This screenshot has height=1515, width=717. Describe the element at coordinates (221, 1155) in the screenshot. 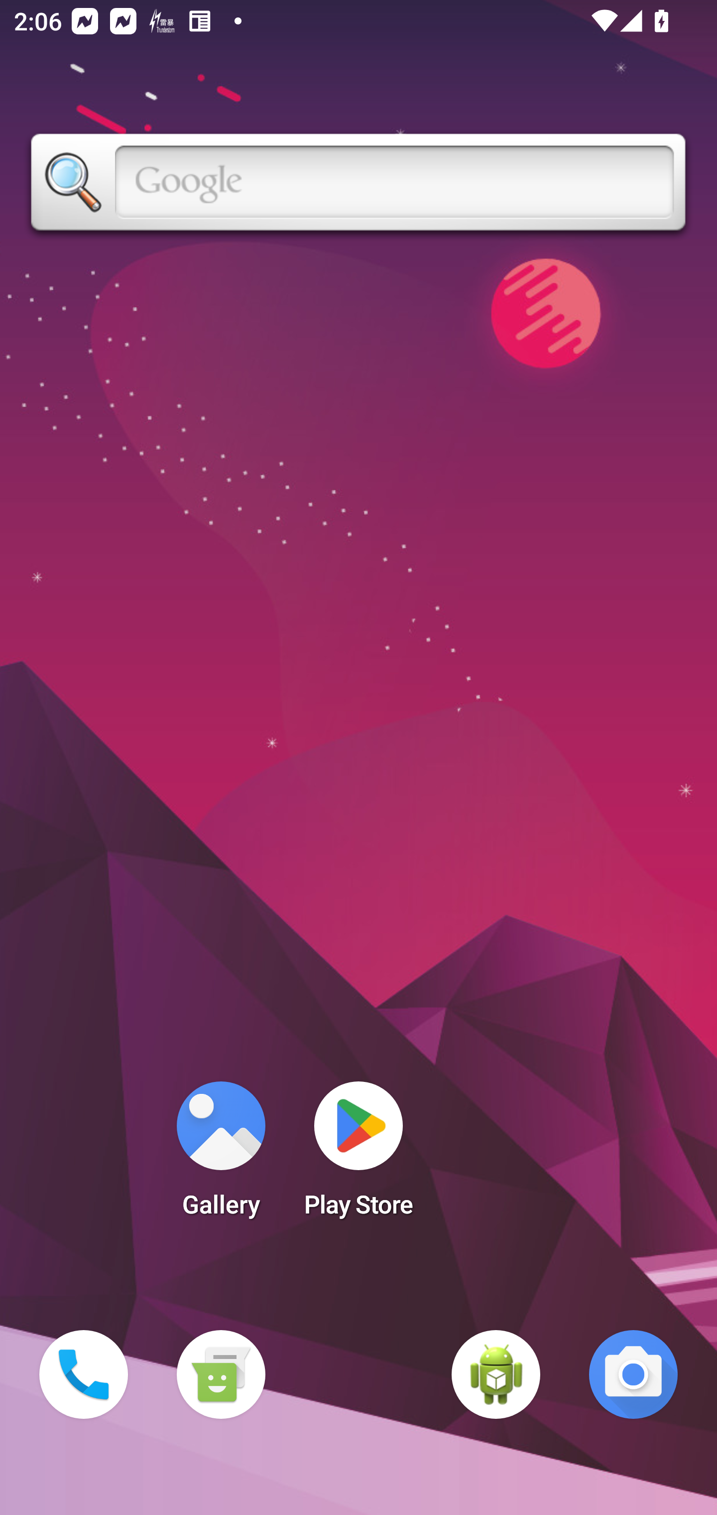

I see `Gallery` at that location.